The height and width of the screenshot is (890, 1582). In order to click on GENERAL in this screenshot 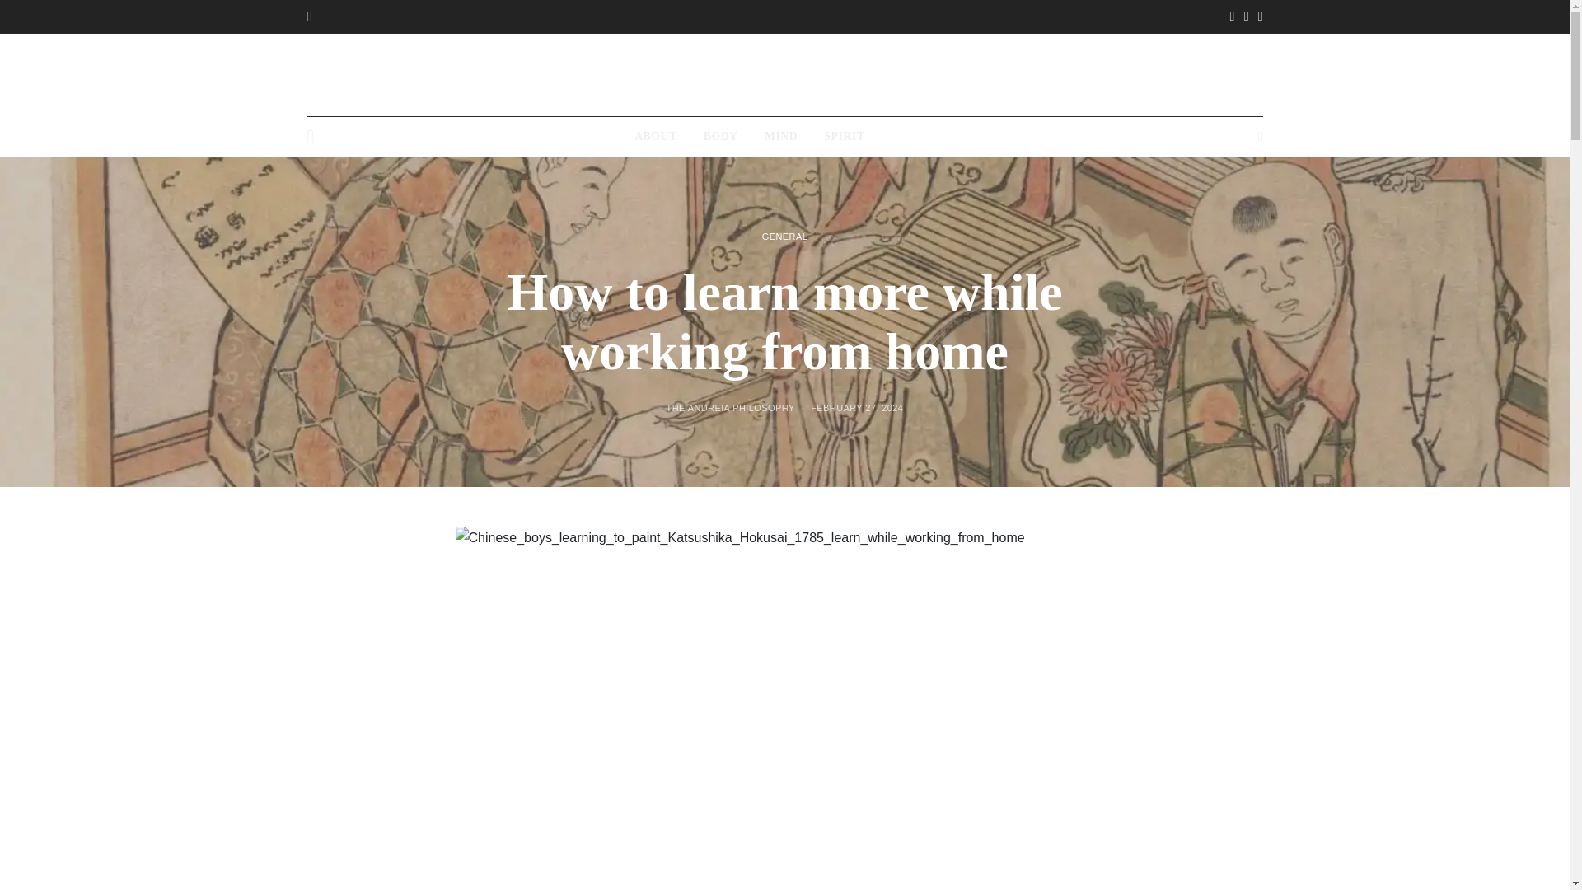, I will do `click(921, 137)`.